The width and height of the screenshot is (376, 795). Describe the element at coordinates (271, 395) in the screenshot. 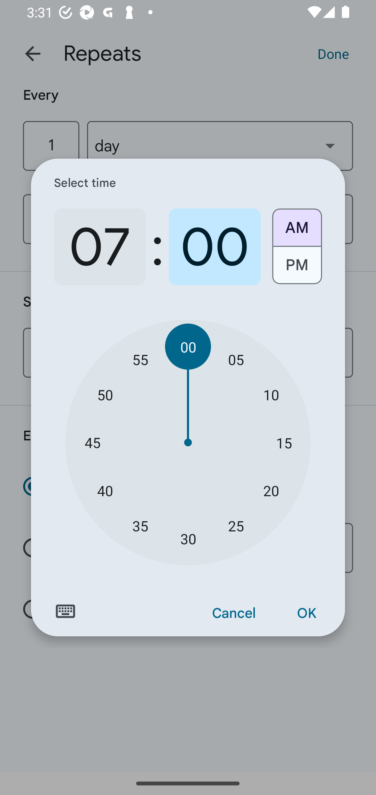

I see `10 10 minutes` at that location.